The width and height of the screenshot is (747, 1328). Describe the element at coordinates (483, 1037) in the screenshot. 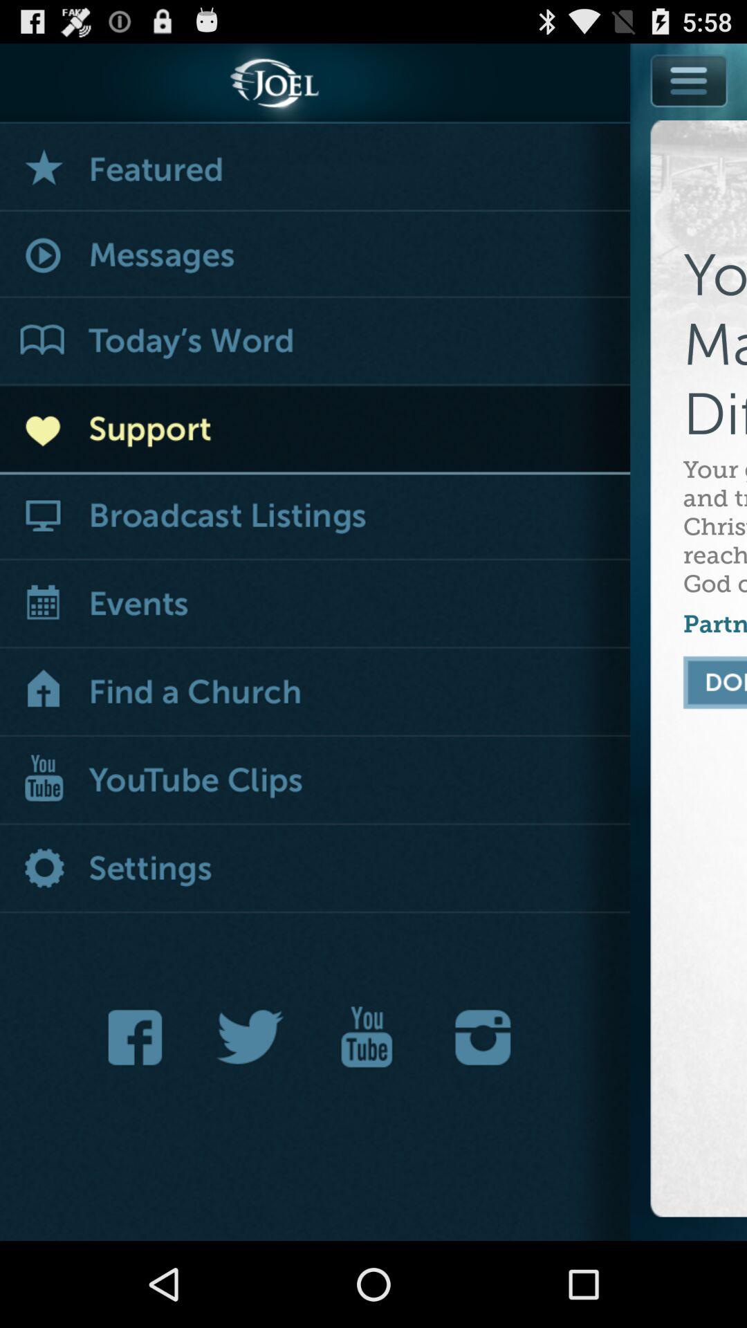

I see `instagram option` at that location.